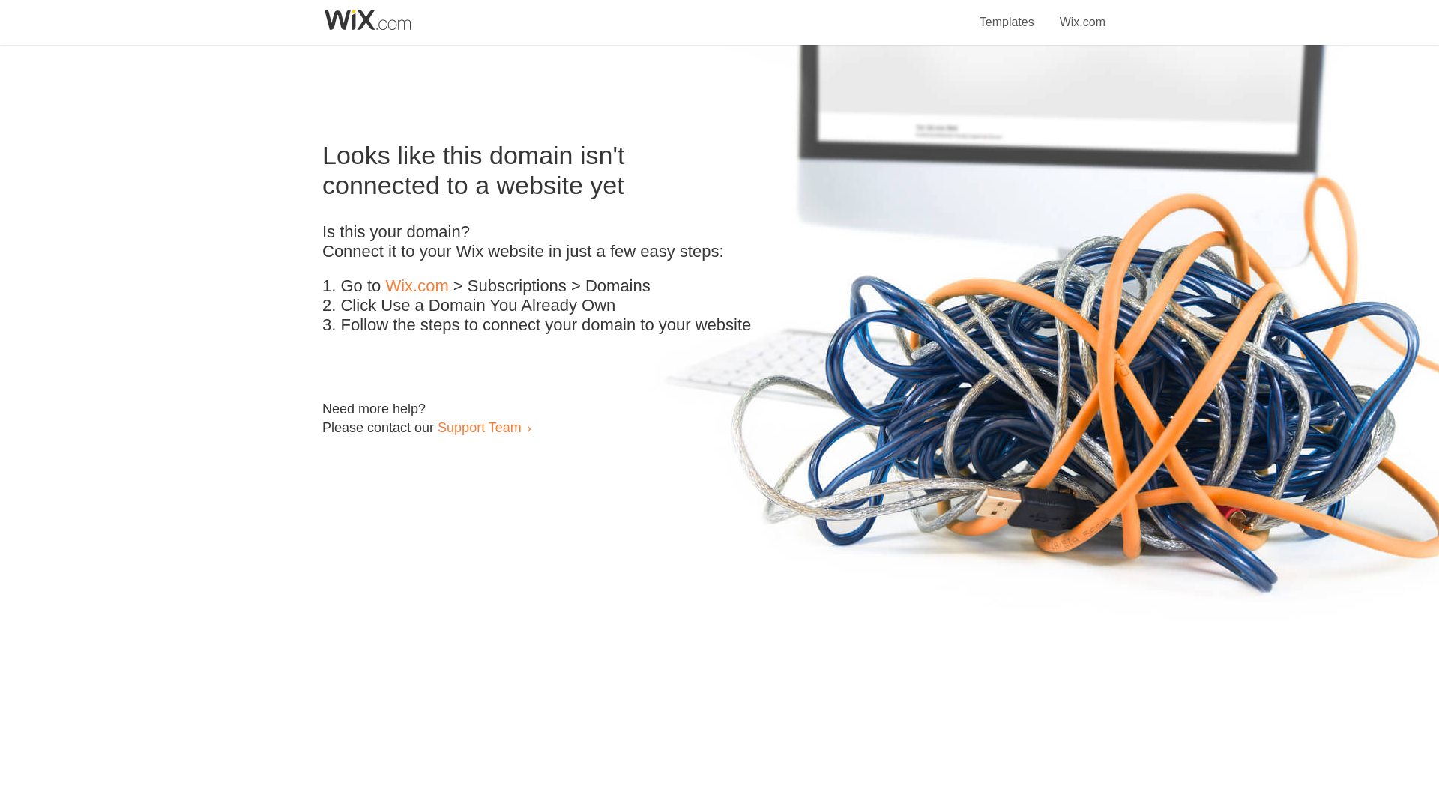 The image size is (1439, 809). What do you see at coordinates (479, 427) in the screenshot?
I see `Support Team` at bounding box center [479, 427].